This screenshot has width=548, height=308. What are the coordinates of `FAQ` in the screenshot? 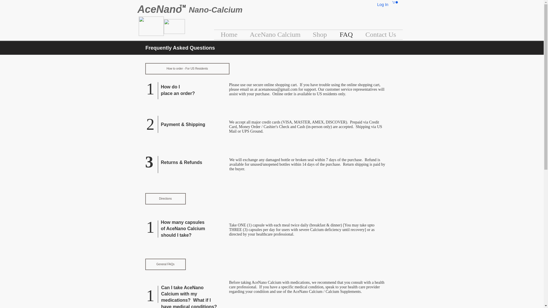 It's located at (346, 35).